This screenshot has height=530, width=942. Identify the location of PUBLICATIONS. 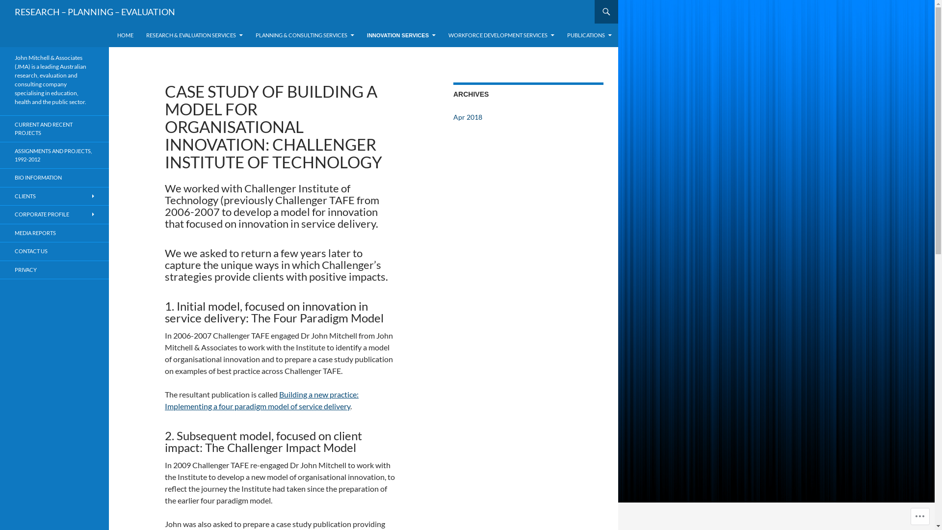
(590, 35).